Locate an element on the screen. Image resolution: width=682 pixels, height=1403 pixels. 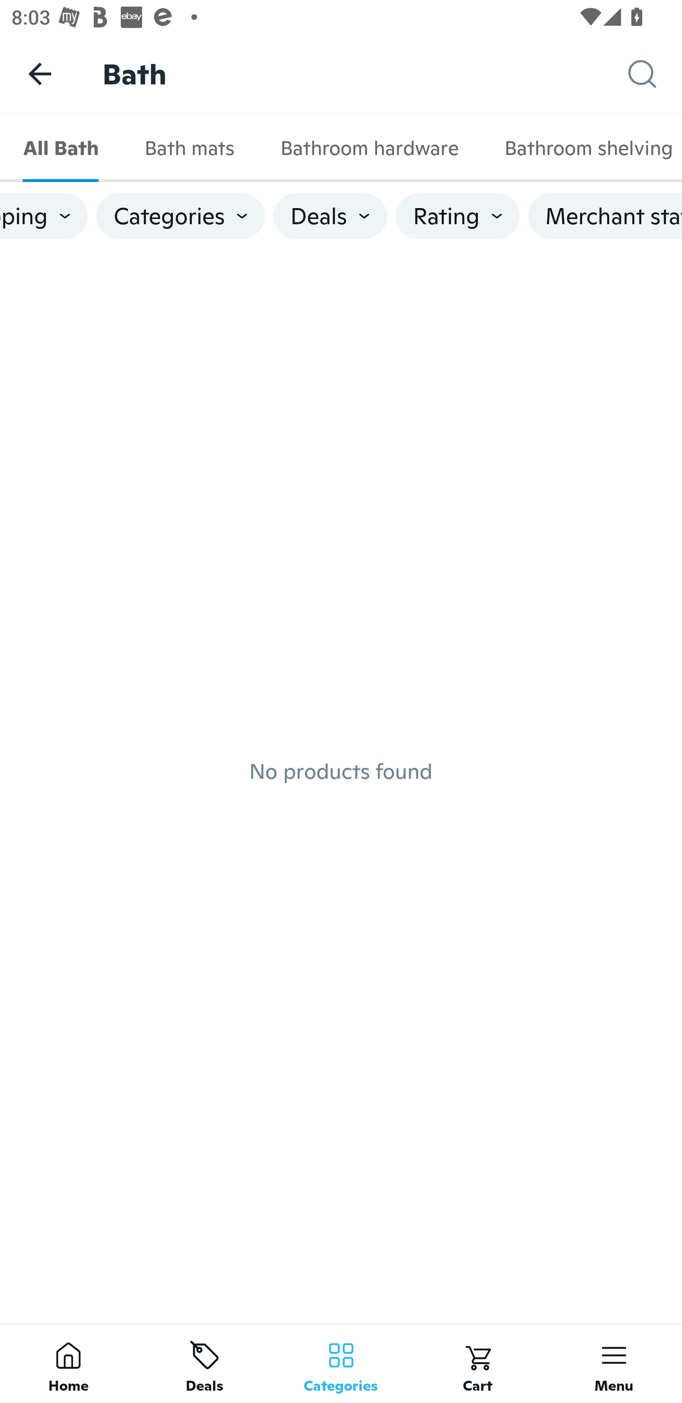
Bathroom hardware is located at coordinates (369, 148).